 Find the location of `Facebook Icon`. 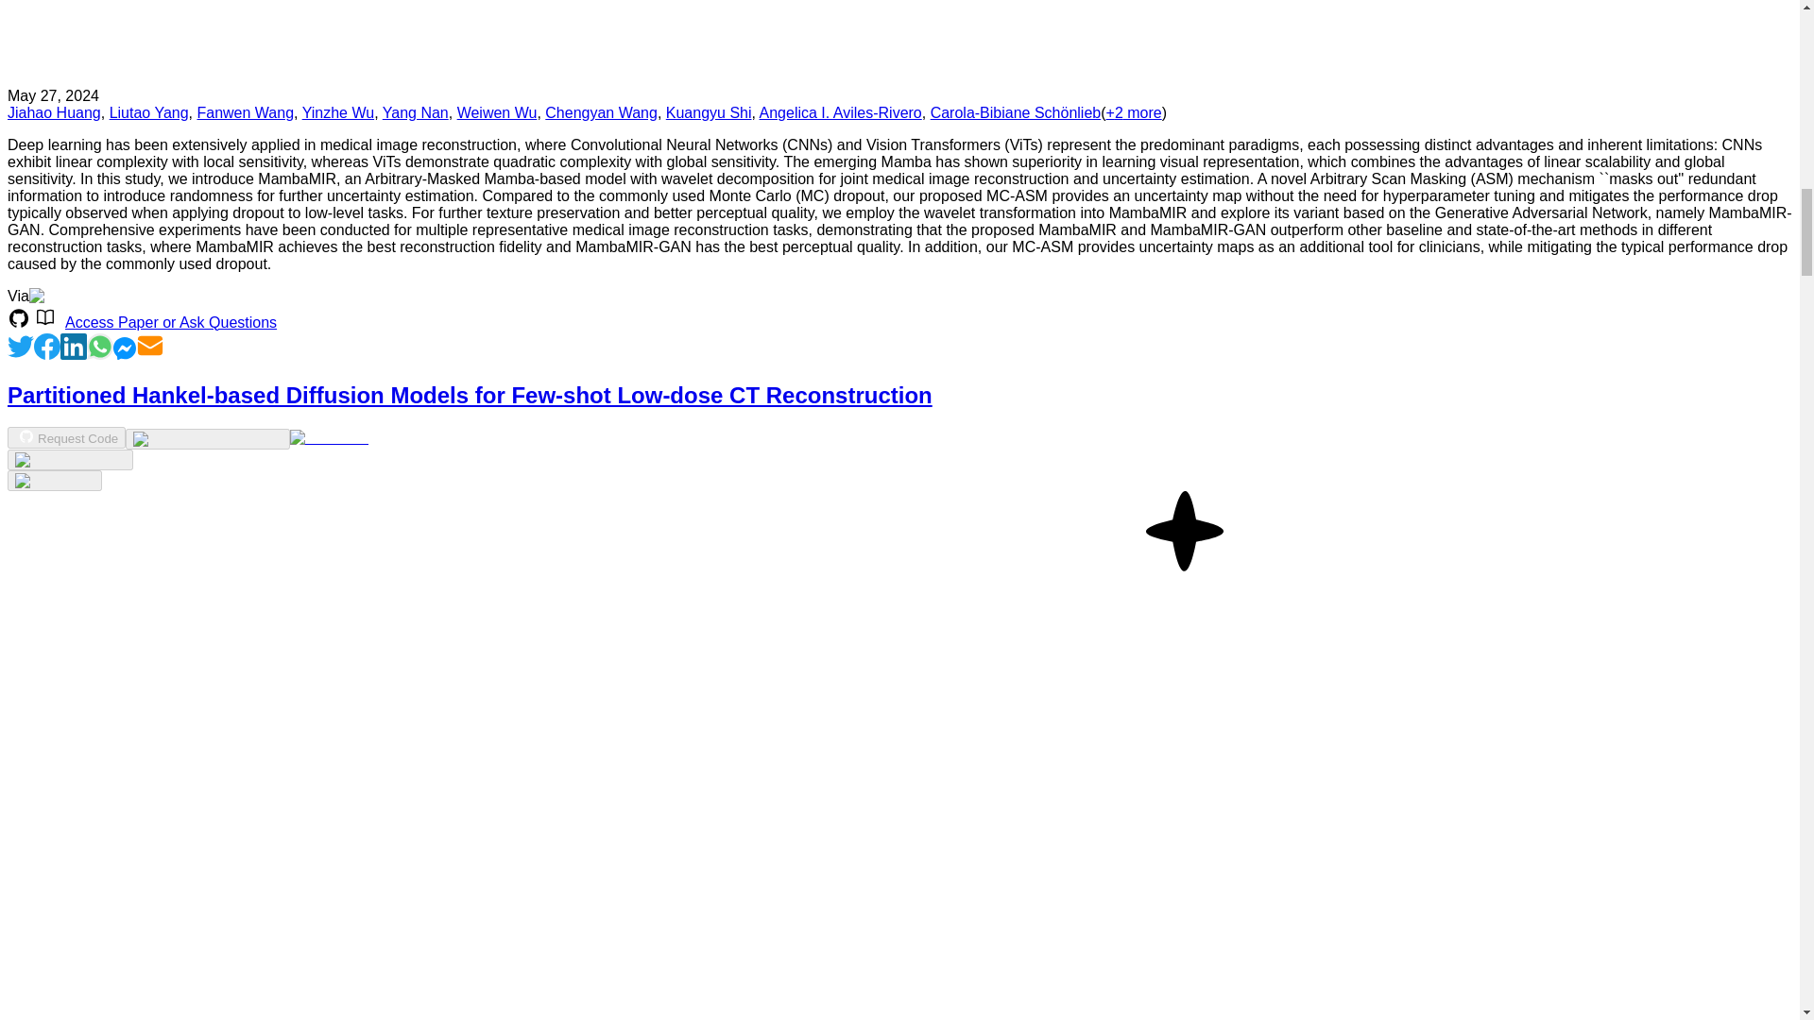

Facebook Icon is located at coordinates (47, 355).